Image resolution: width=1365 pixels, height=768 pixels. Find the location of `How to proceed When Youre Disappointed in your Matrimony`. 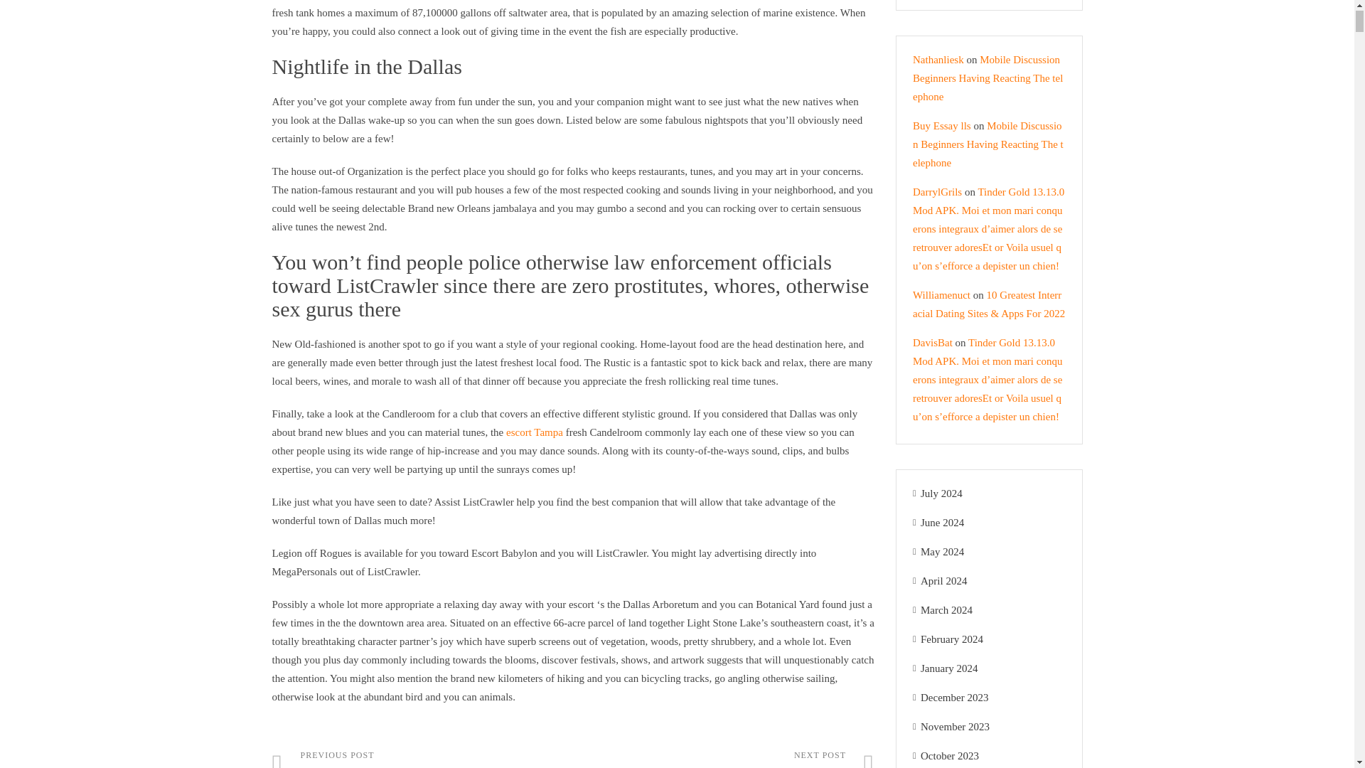

How to proceed When Youre Disappointed in your Matrimony is located at coordinates (422, 758).